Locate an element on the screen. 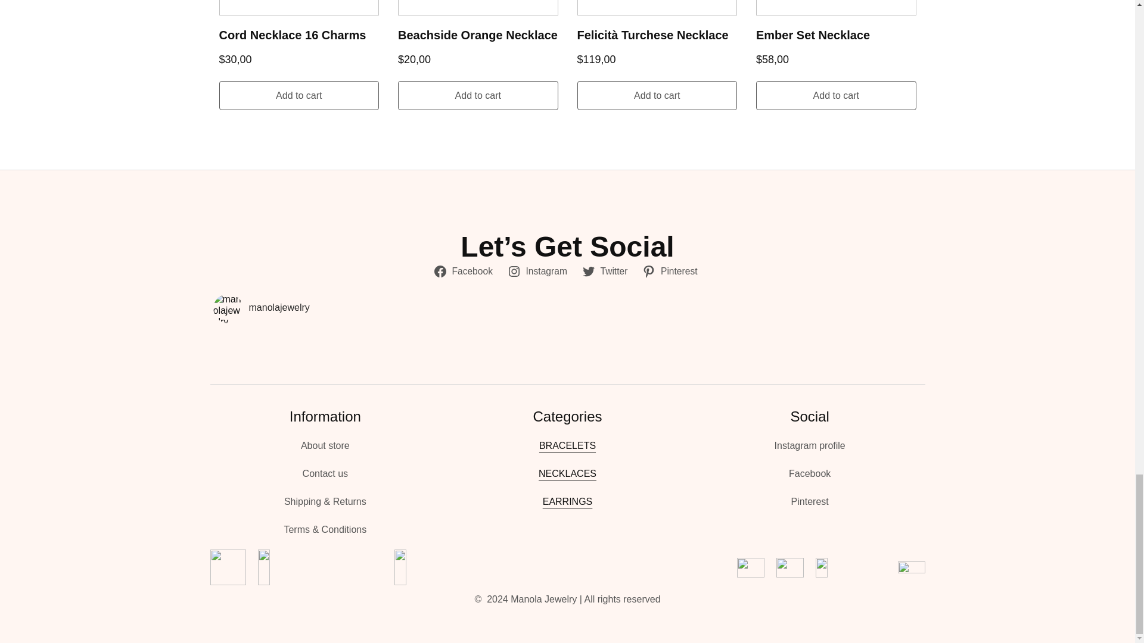 The height and width of the screenshot is (643, 1144). Add to cart is located at coordinates (657, 95).